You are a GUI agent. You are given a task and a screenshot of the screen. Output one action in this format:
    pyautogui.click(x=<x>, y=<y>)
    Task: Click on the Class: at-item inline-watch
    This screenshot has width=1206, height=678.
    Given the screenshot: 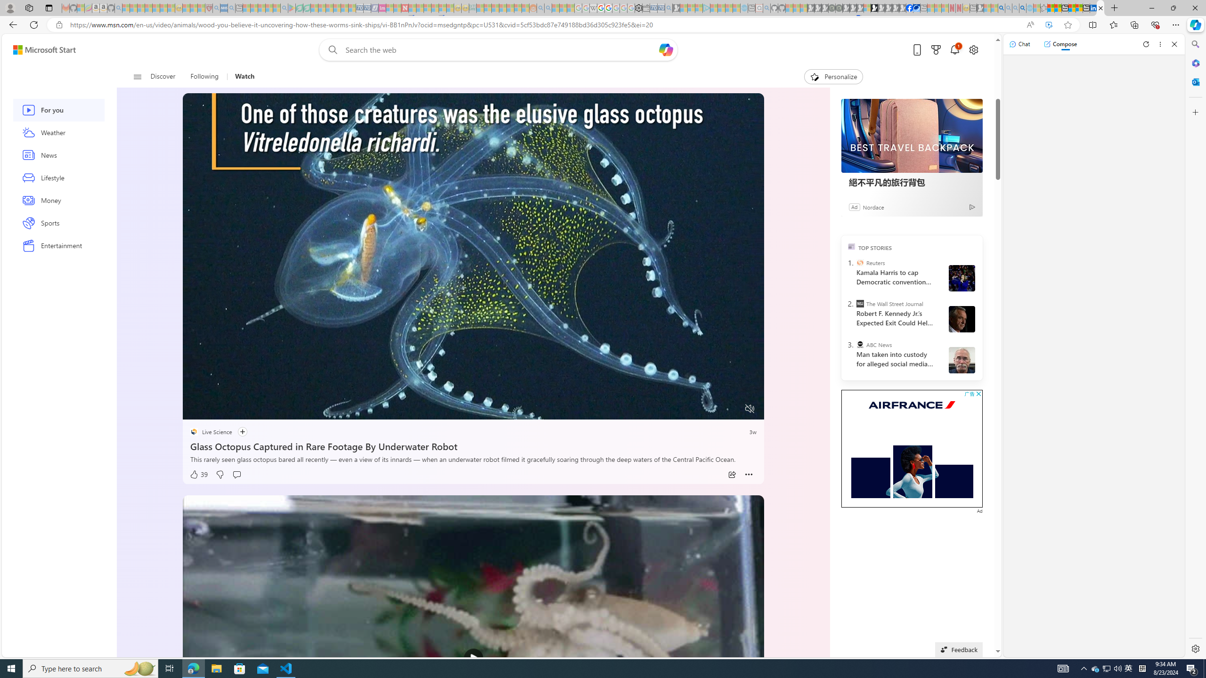 What is the action you would take?
    pyautogui.click(x=749, y=475)
    